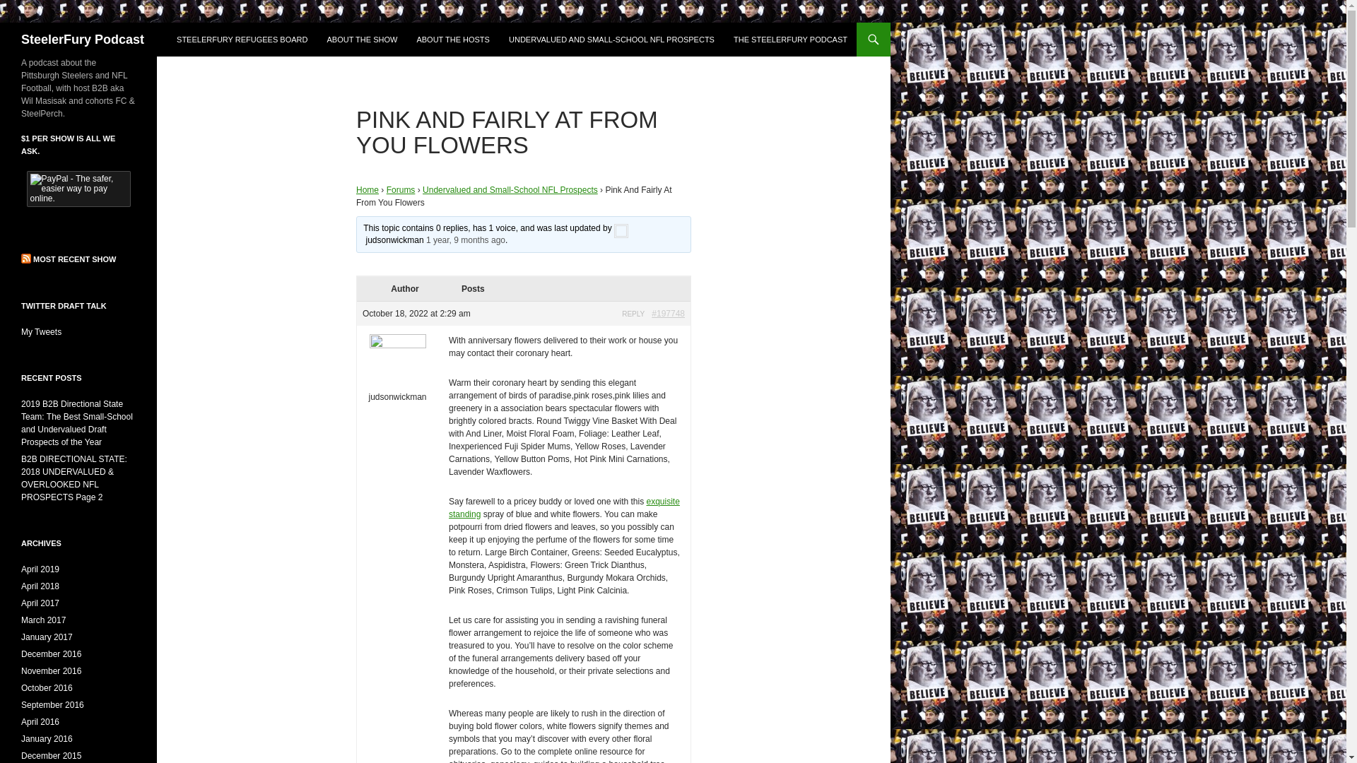  Describe the element at coordinates (242, 40) in the screenshot. I see `STEELERFURY REFUGEES BOARD` at that location.